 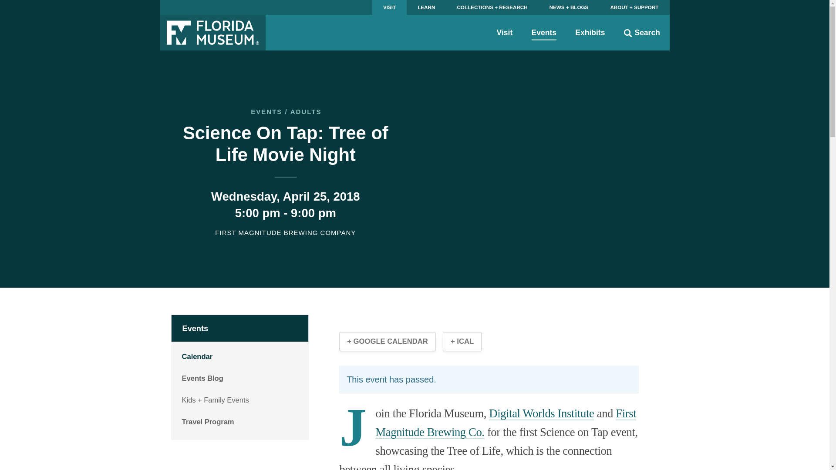 I want to click on VISIT, so click(x=389, y=7).